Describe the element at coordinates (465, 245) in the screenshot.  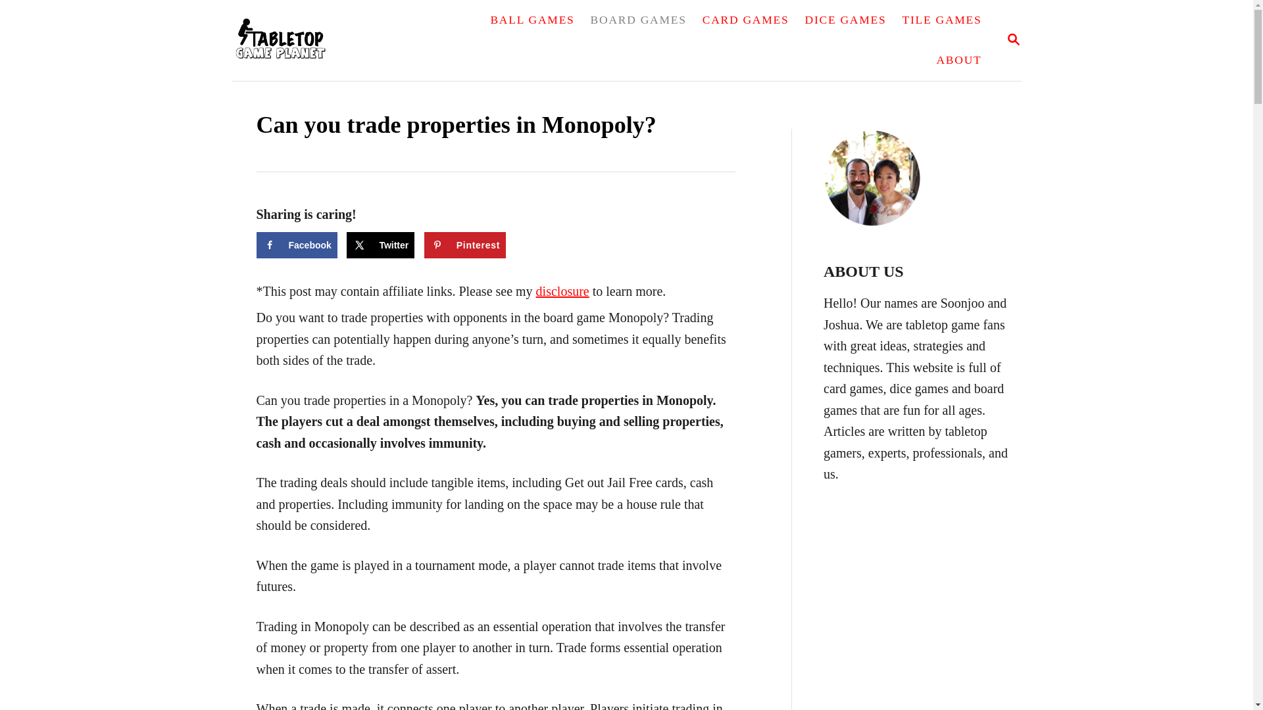
I see `Save to Pinterest` at that location.